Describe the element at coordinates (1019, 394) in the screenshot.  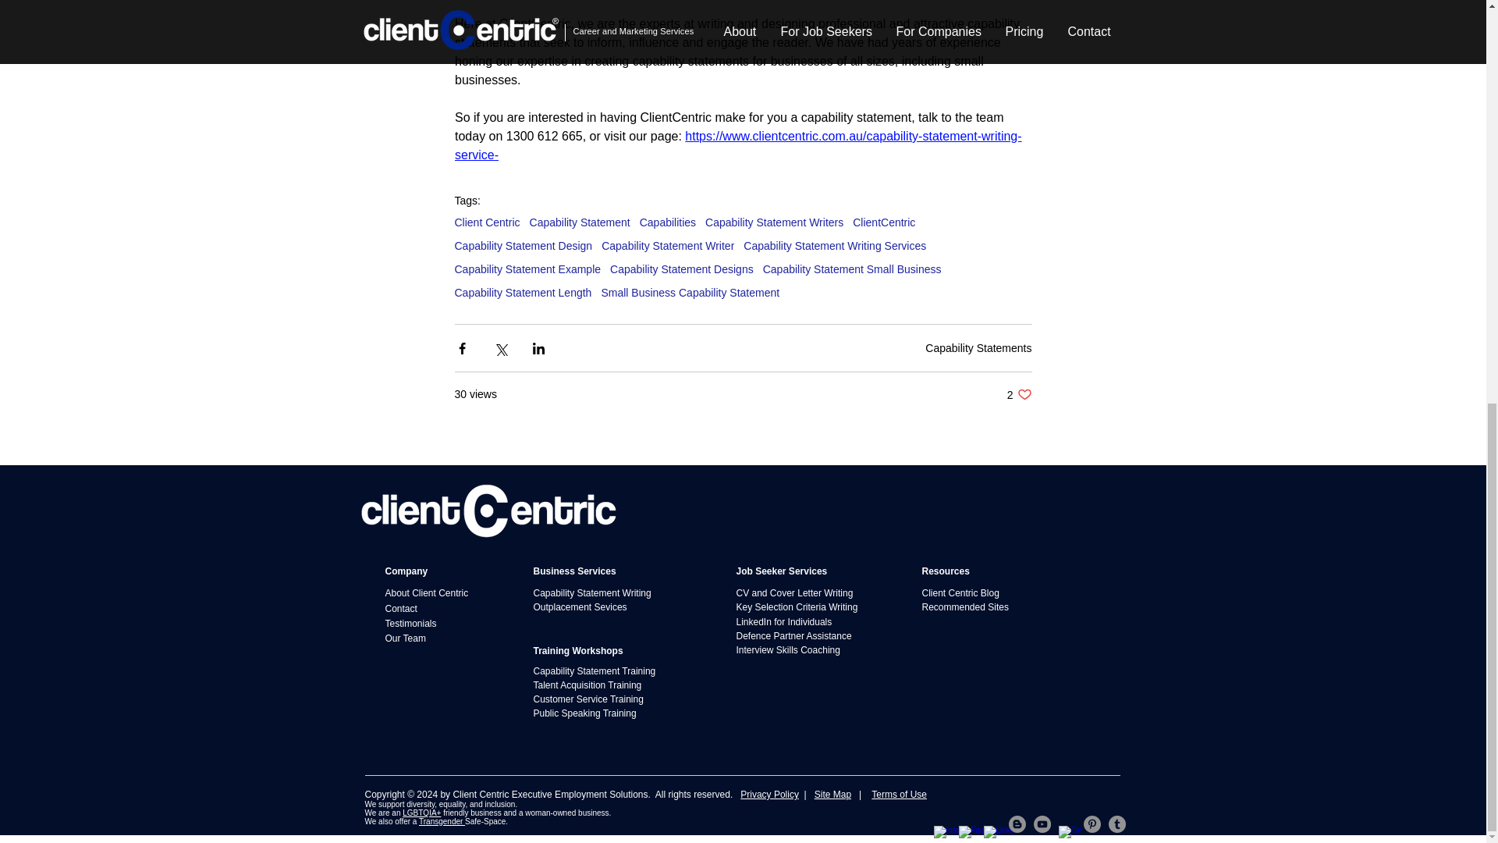
I see `Capability Statement Writers` at that location.